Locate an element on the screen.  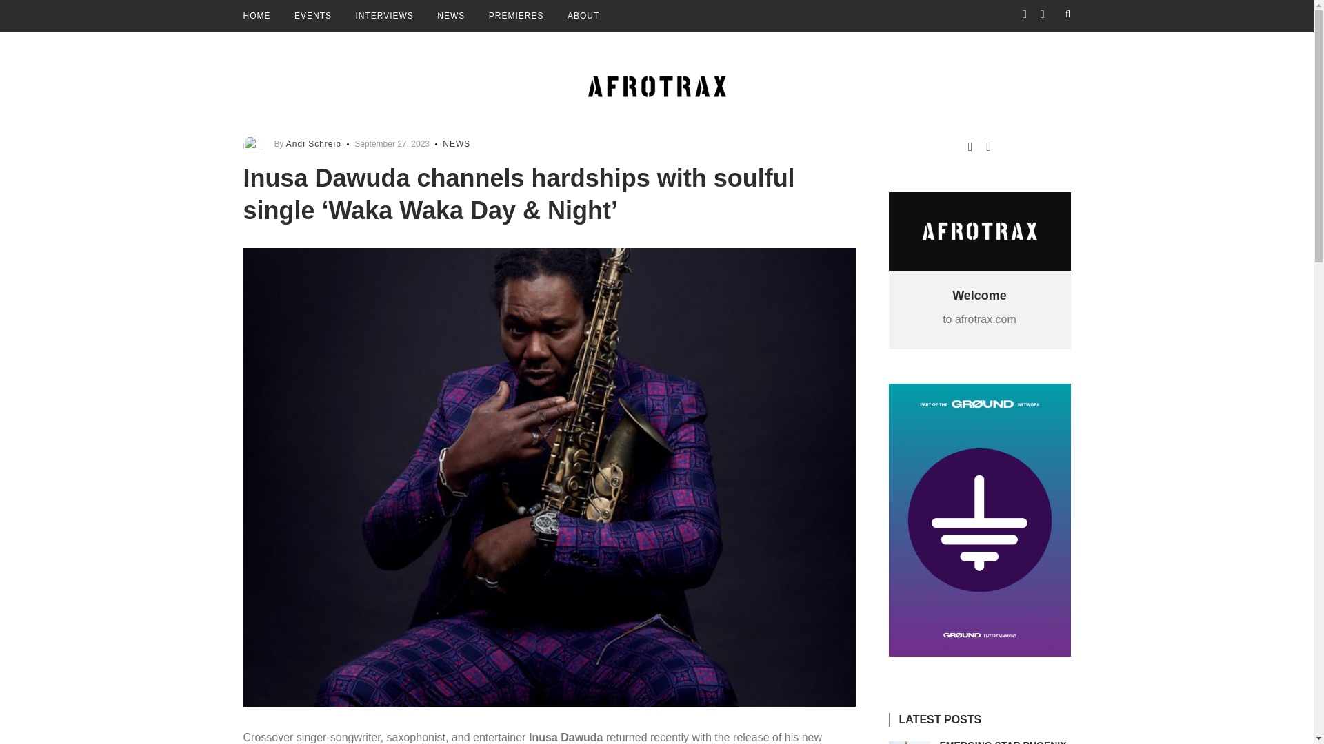
NEWS is located at coordinates (456, 143).